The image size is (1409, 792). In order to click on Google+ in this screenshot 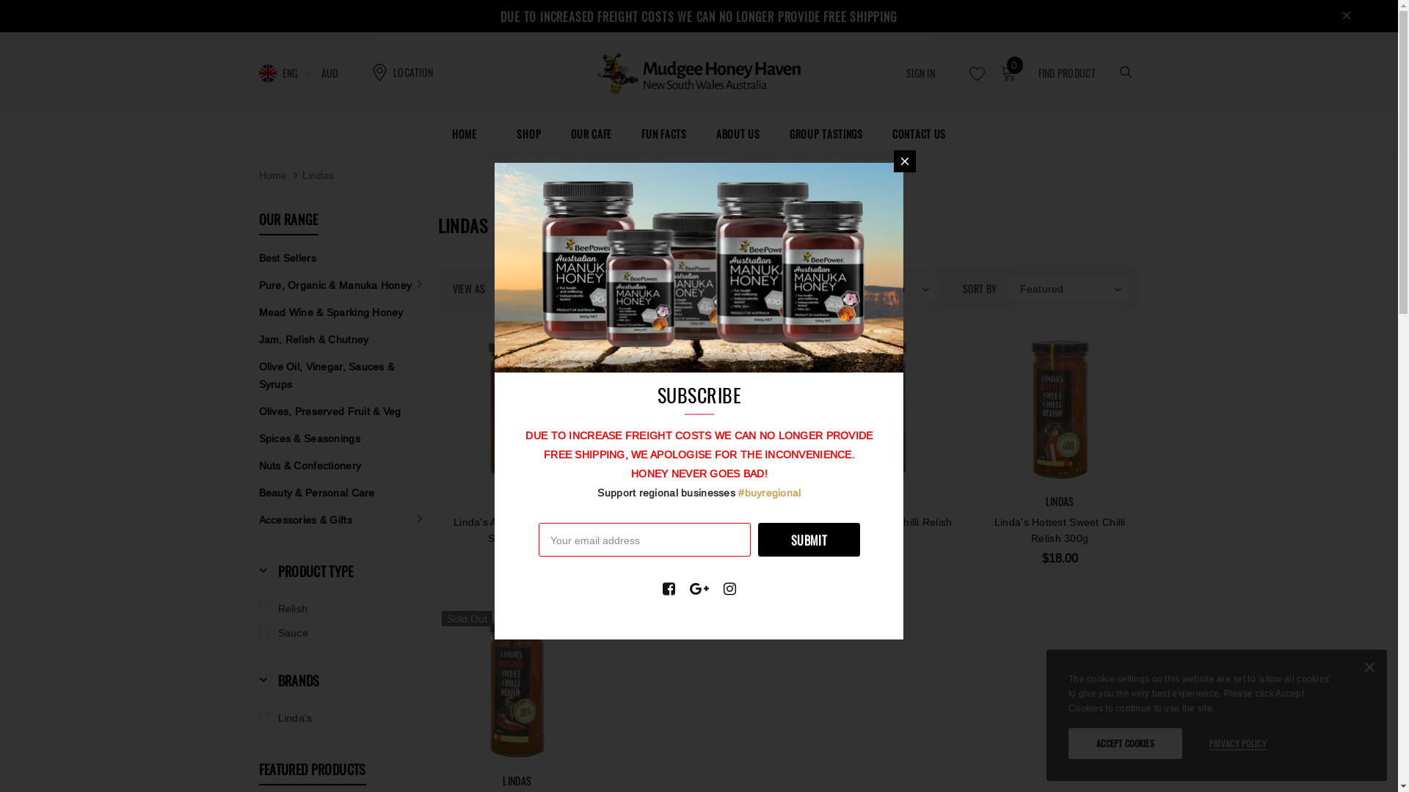, I will do `click(699, 589)`.